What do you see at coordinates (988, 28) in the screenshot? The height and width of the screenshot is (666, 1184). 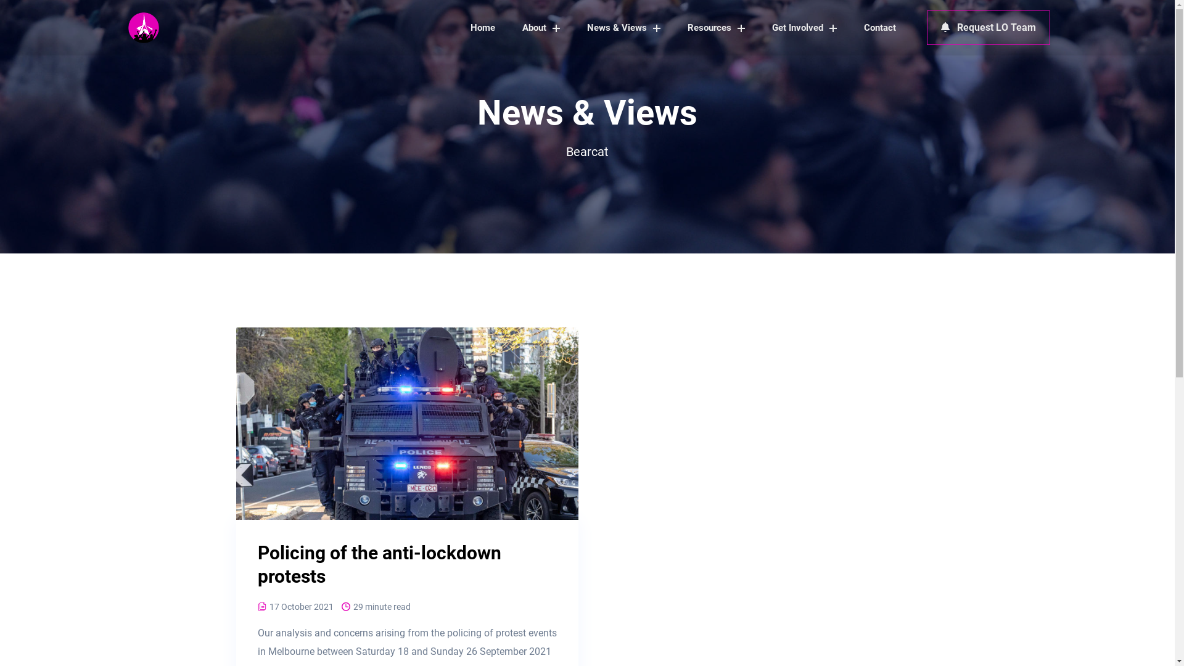 I see `   Request LO Team` at bounding box center [988, 28].